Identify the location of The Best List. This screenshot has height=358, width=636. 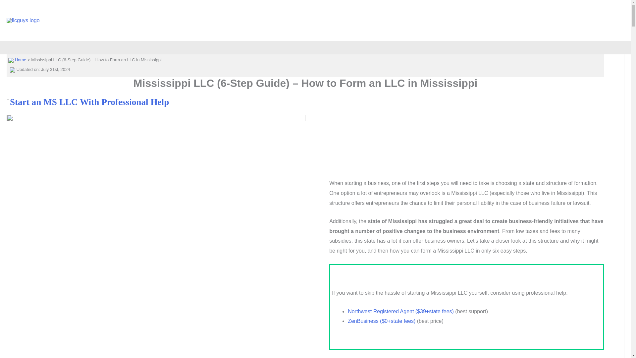
(541, 21).